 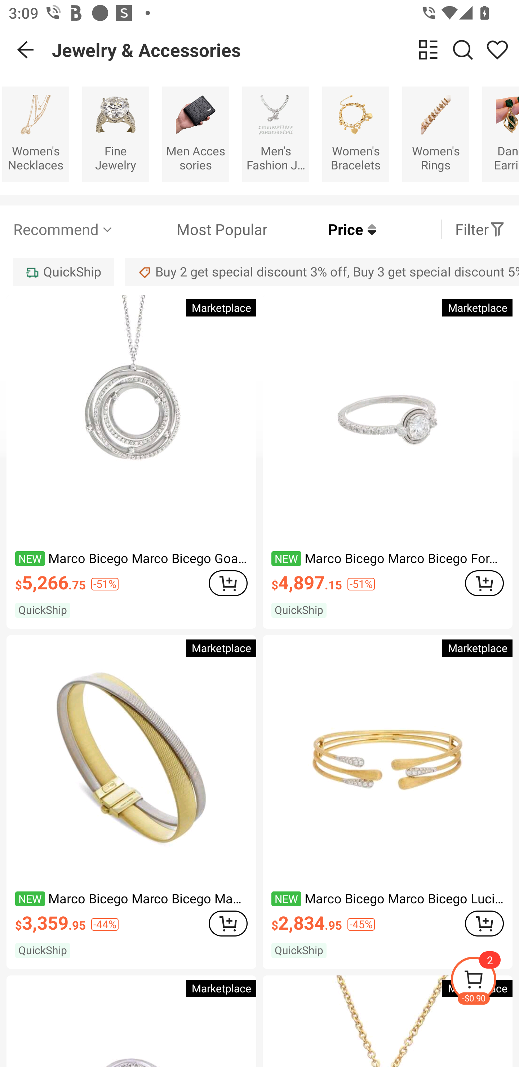 What do you see at coordinates (35, 134) in the screenshot?
I see `Women's Necklaces` at bounding box center [35, 134].